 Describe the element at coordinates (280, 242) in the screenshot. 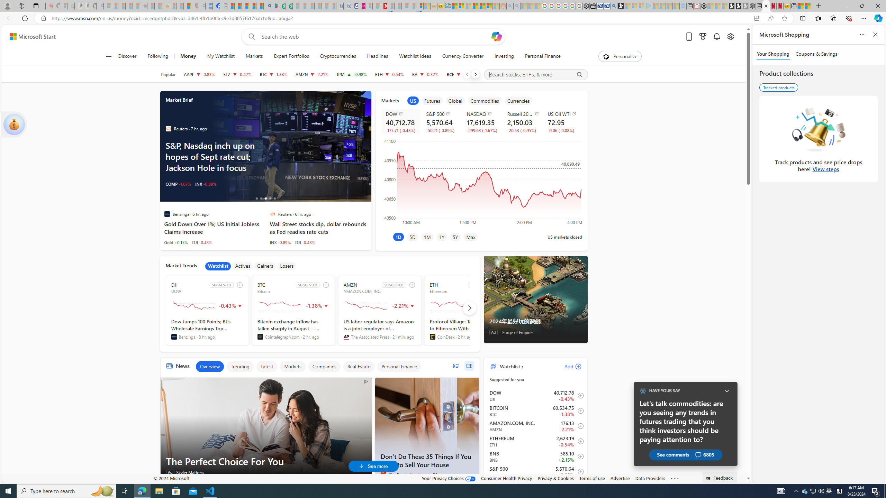

I see `INX -0.89%` at that location.